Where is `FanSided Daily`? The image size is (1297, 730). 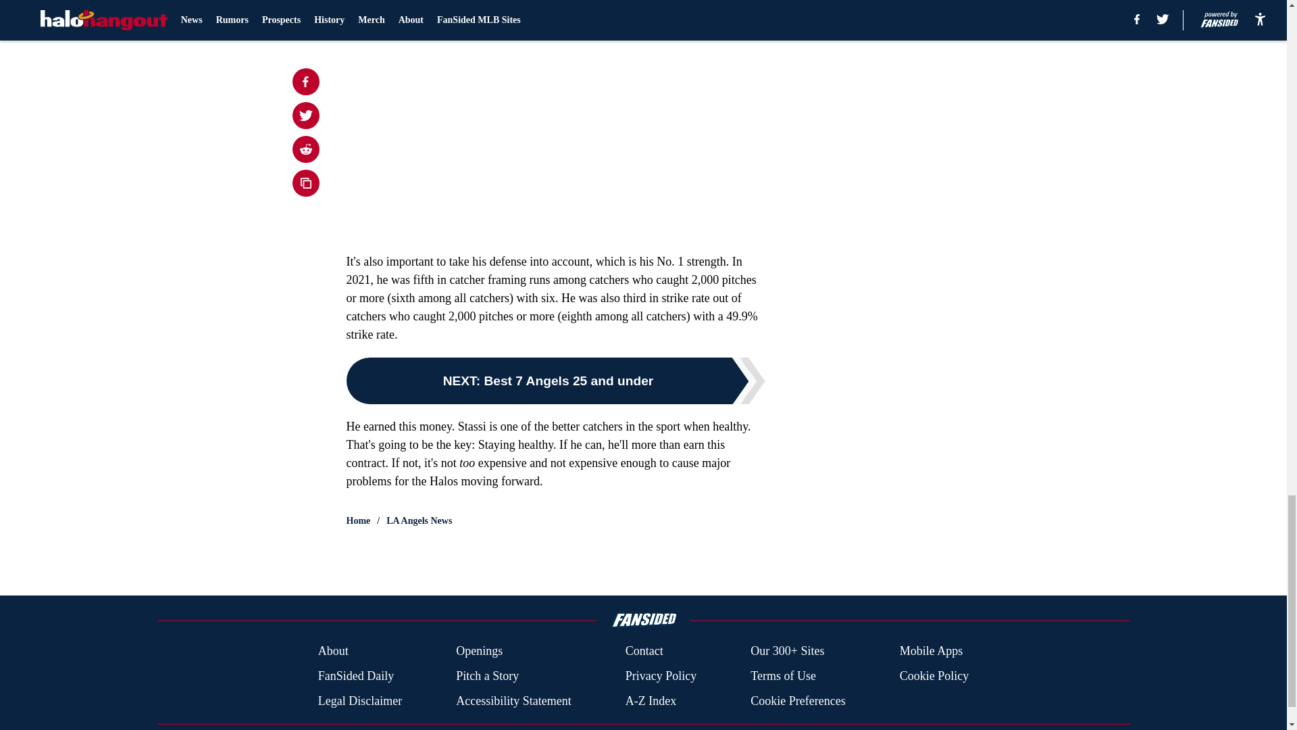
FanSided Daily is located at coordinates (355, 676).